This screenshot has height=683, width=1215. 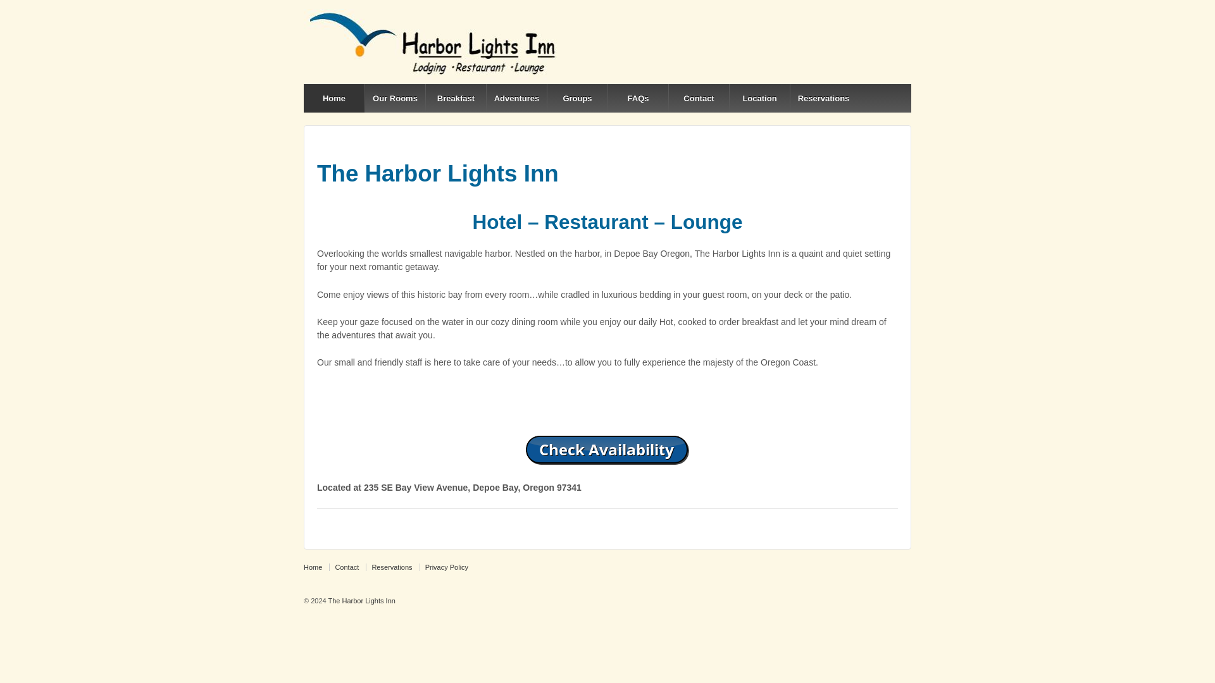 What do you see at coordinates (334, 98) in the screenshot?
I see `Home` at bounding box center [334, 98].